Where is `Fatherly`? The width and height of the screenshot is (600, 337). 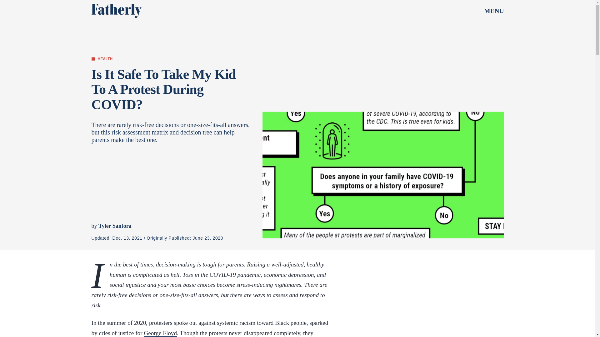
Fatherly is located at coordinates (116, 11).